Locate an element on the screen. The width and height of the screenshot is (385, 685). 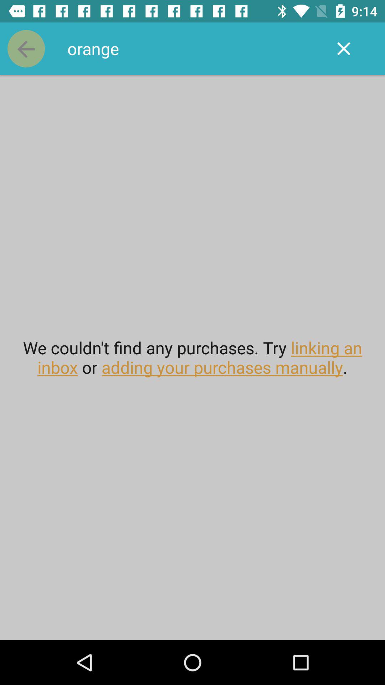
click the item above we couldn t item is located at coordinates (192, 49).